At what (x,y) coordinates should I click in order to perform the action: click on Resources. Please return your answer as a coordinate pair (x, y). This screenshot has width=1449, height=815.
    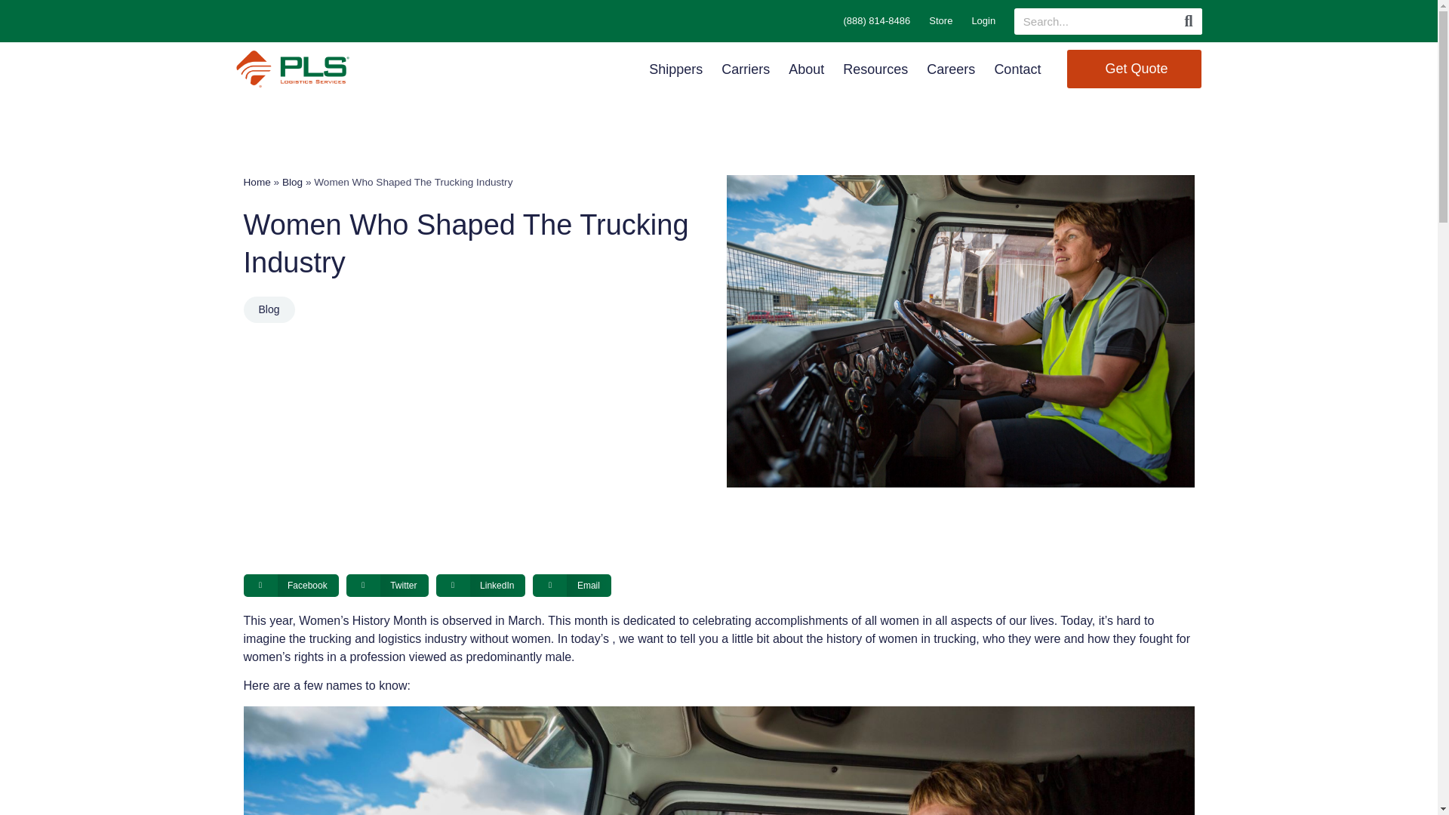
    Looking at the image, I should click on (875, 69).